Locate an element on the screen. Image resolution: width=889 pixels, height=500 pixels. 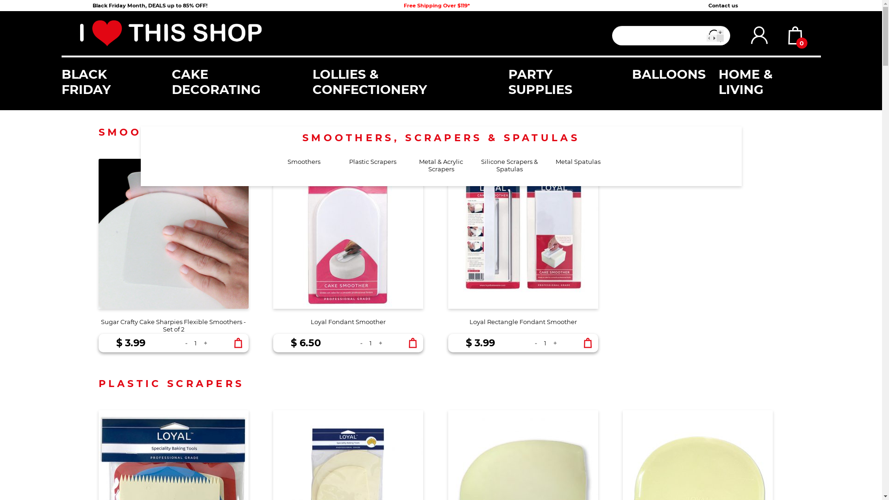
Loyal Fondant Smoother is located at coordinates (348, 246).